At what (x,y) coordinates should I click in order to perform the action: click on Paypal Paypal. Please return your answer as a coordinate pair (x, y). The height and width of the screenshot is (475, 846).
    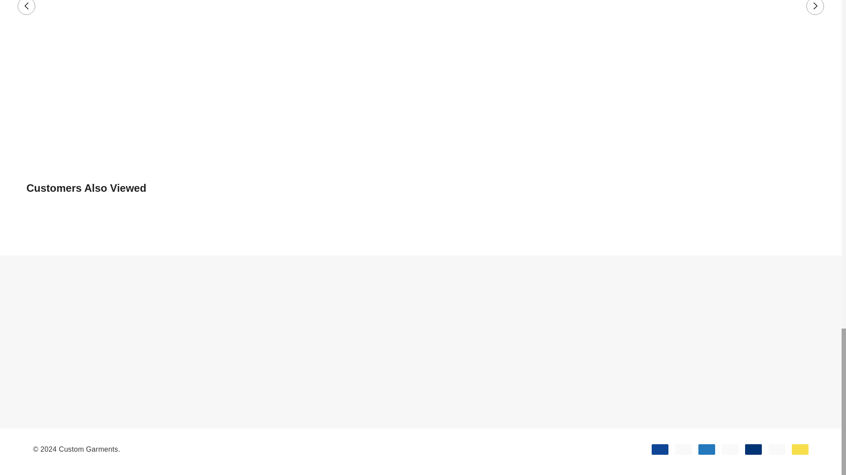
    Looking at the image, I should click on (776, 449).